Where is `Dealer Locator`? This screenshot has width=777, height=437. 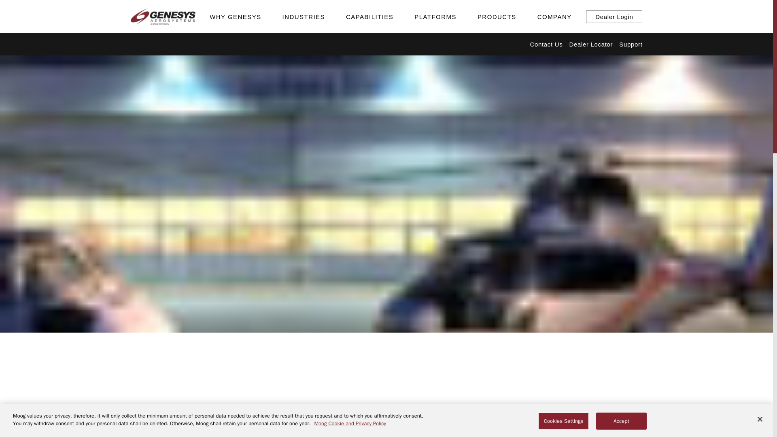 Dealer Locator is located at coordinates (591, 44).